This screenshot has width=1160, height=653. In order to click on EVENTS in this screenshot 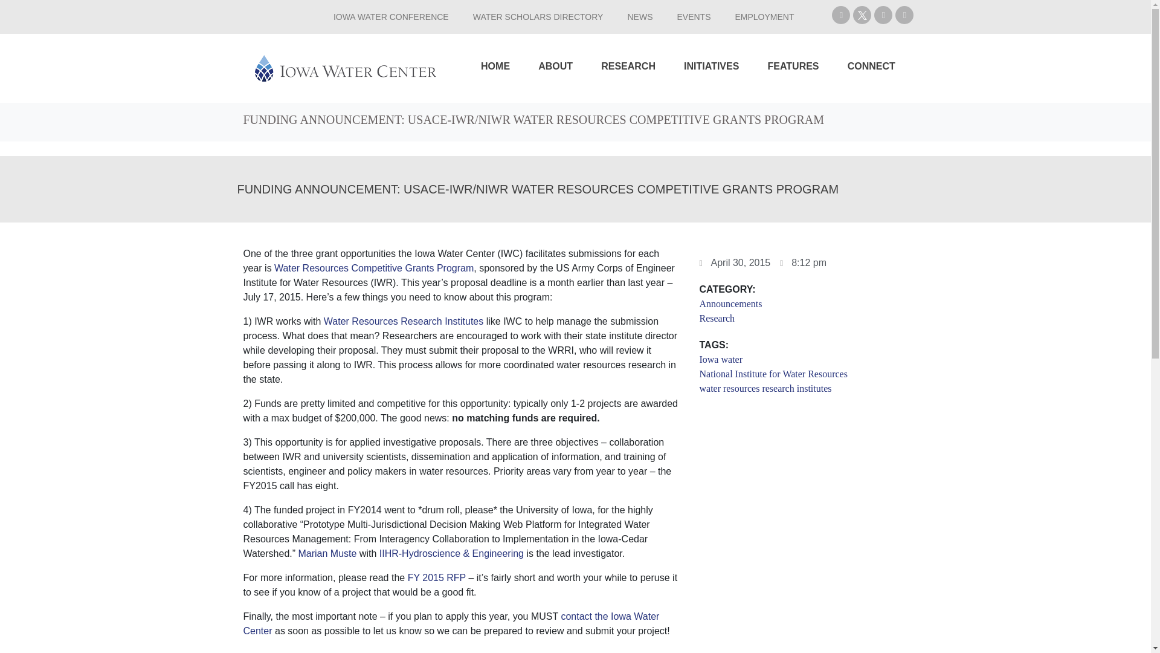, I will do `click(694, 17)`.